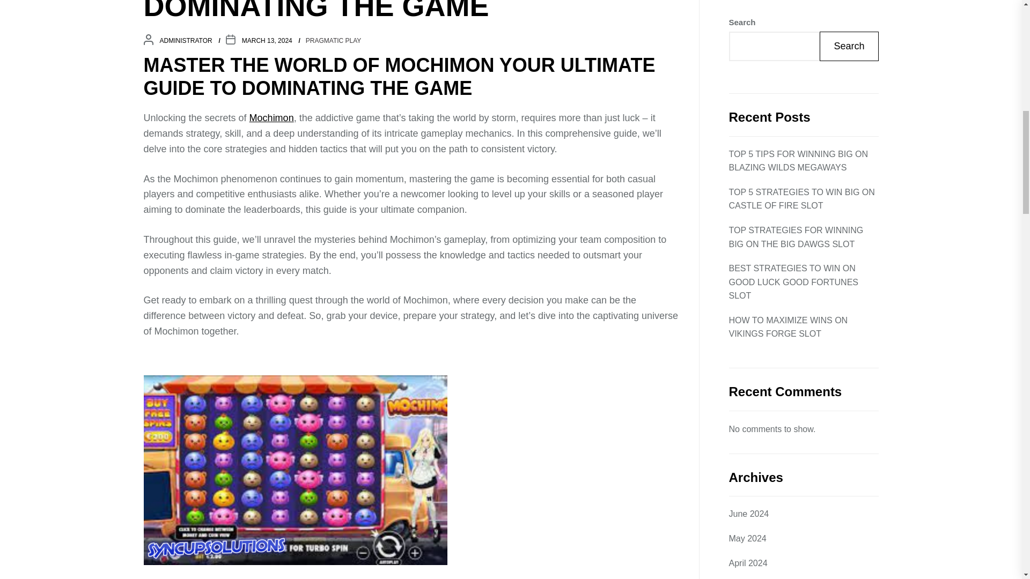  What do you see at coordinates (746, 323) in the screenshot?
I see `PGSOFT` at bounding box center [746, 323].